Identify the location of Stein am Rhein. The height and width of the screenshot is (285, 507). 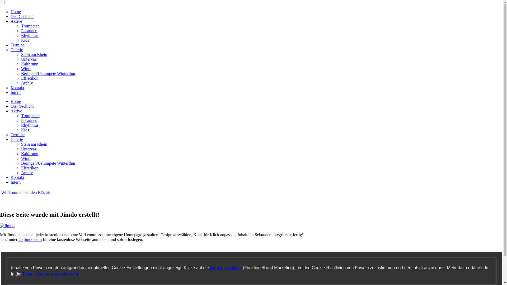
(34, 54).